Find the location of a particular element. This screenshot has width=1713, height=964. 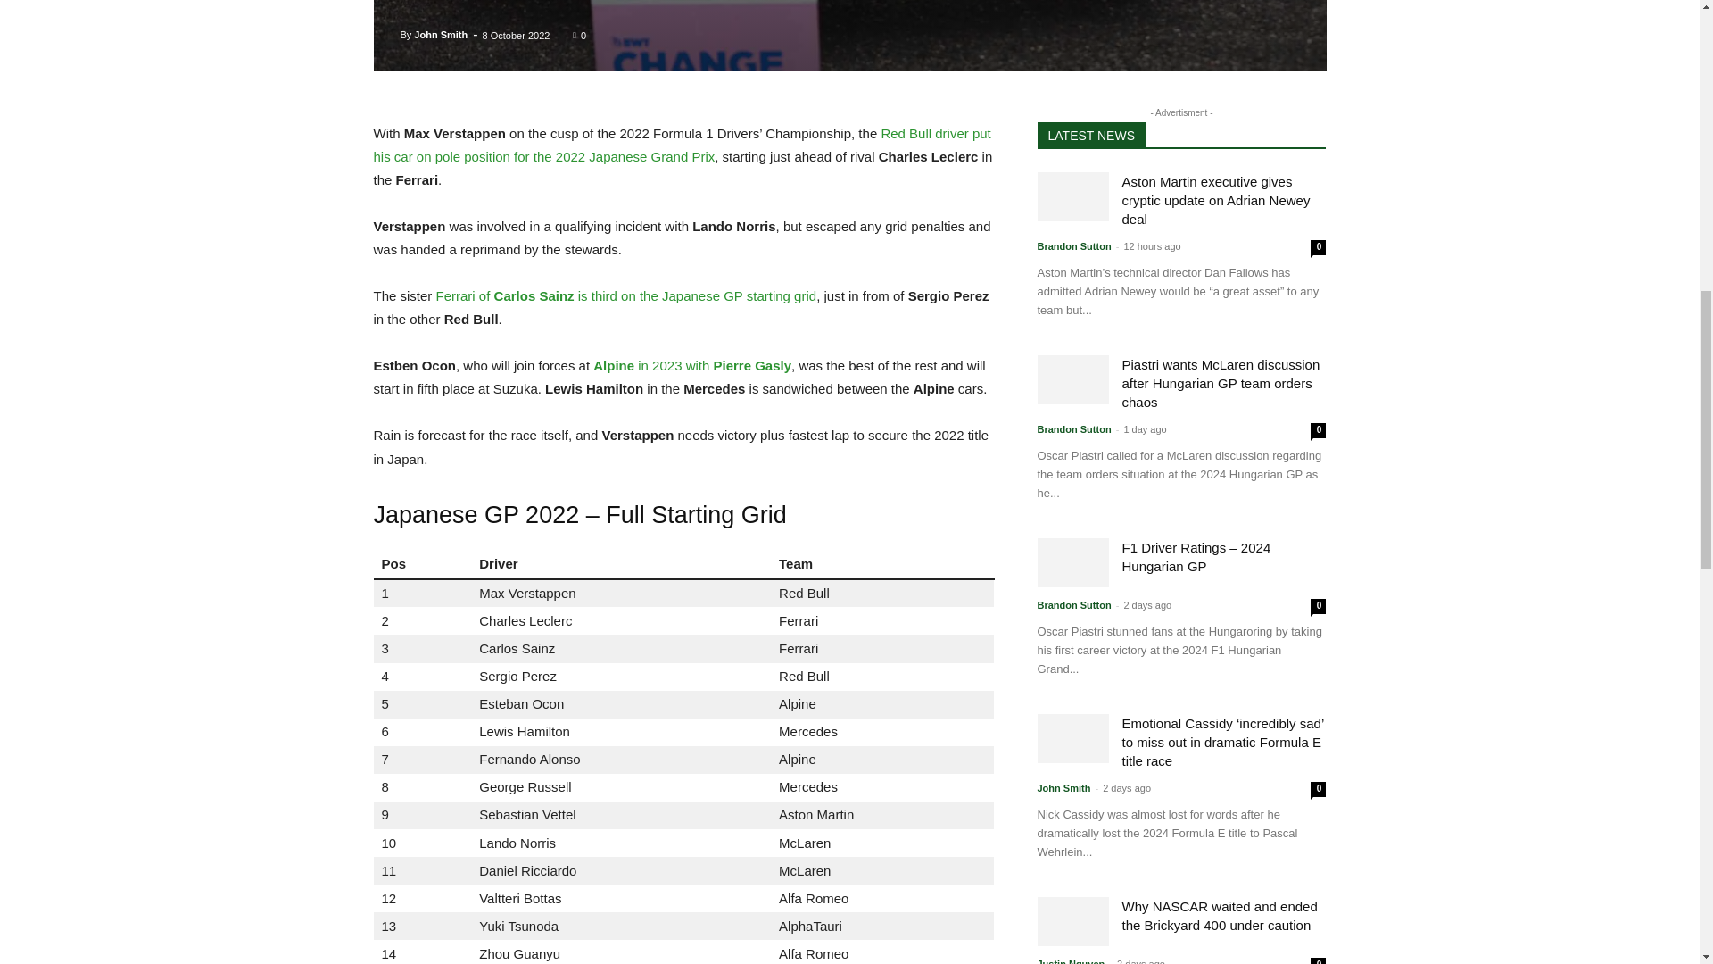

F1 Grand Prix of Japan - Qualifying is located at coordinates (849, 36).